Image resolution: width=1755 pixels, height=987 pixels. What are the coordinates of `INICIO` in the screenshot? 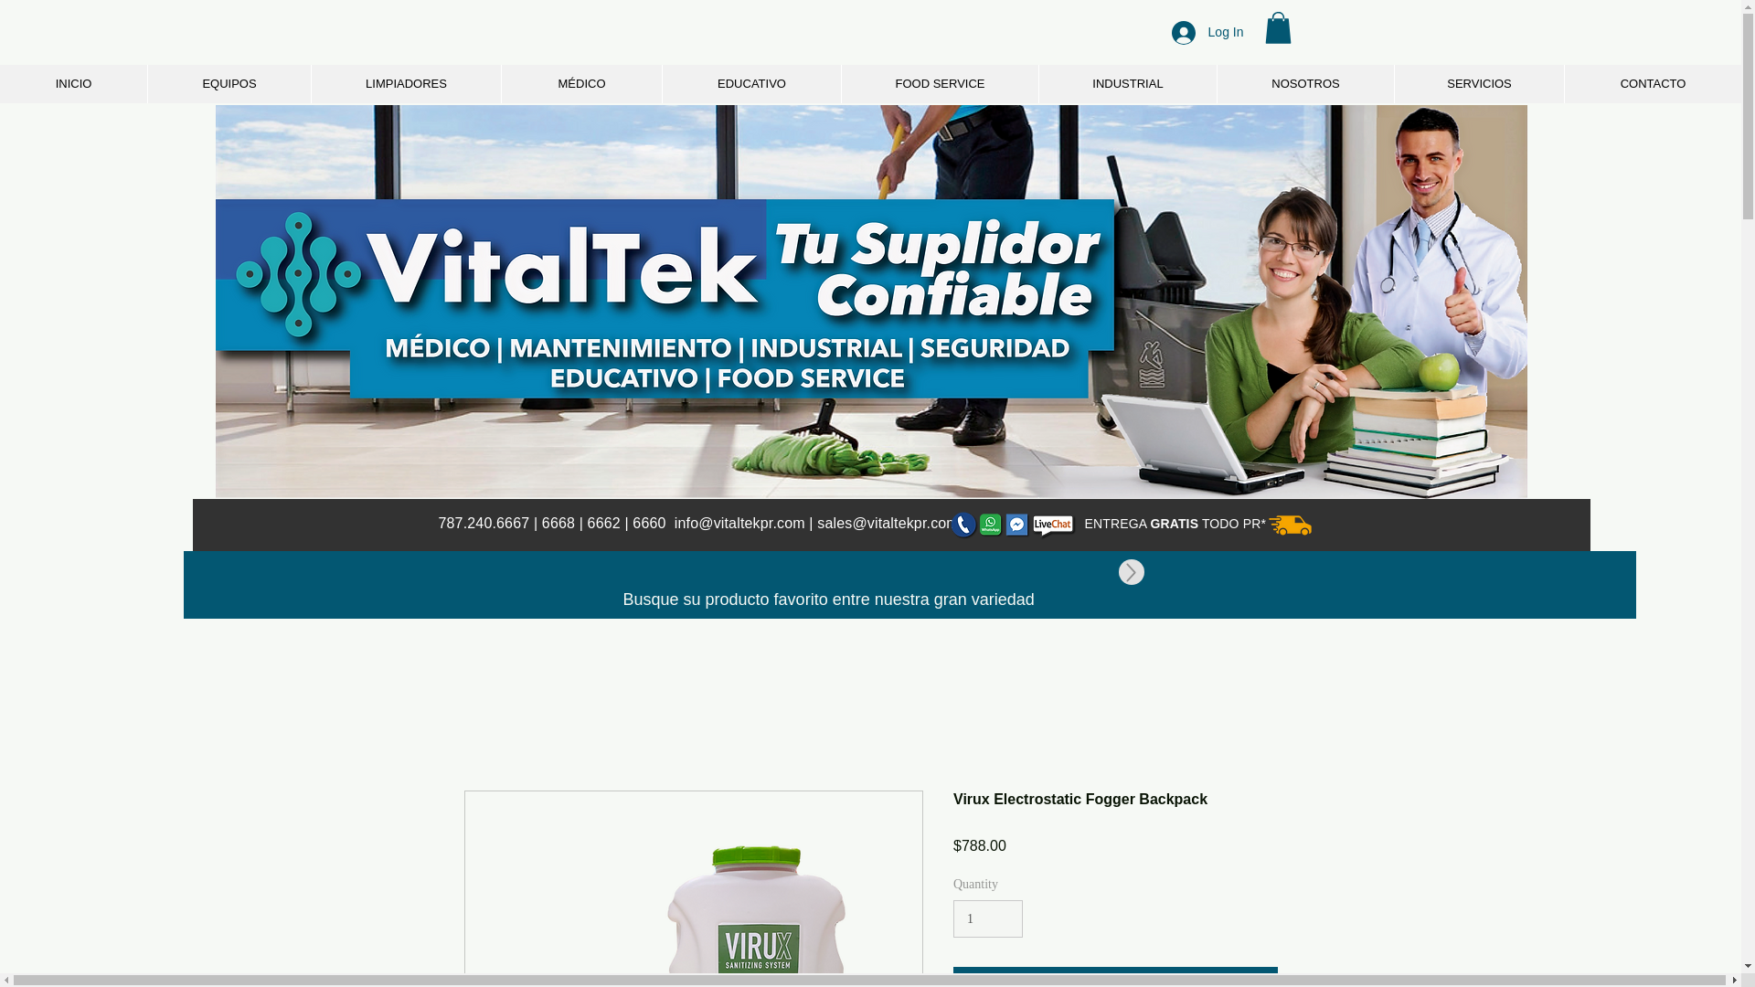 It's located at (73, 84).